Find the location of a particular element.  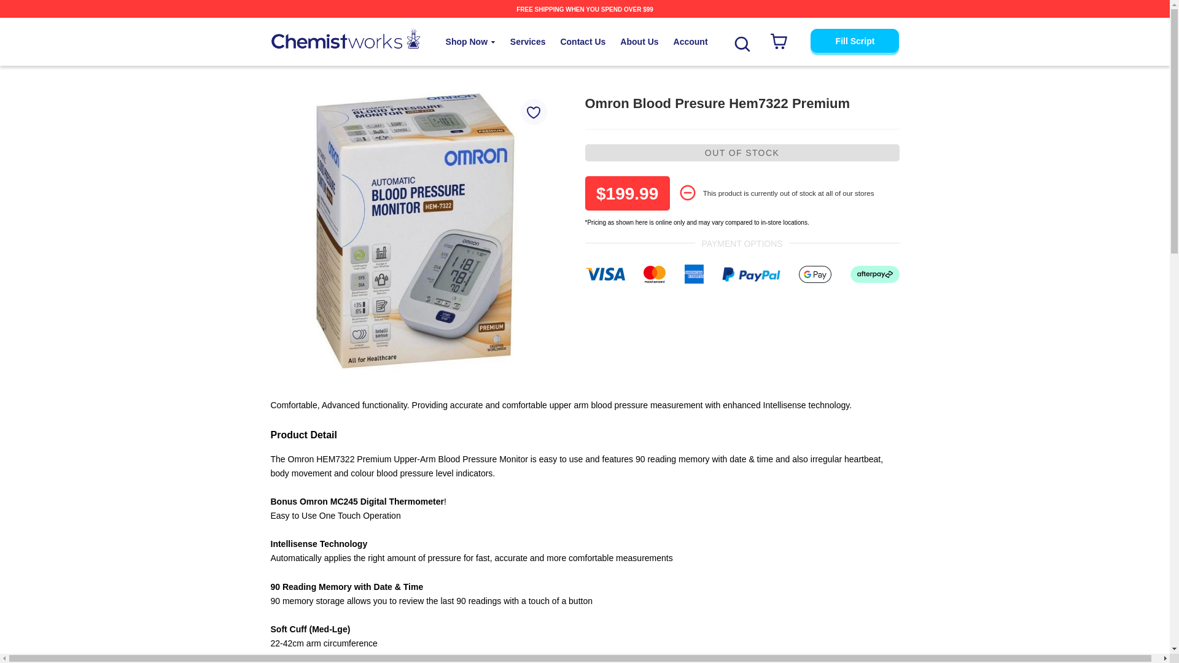

Services is located at coordinates (528, 42).